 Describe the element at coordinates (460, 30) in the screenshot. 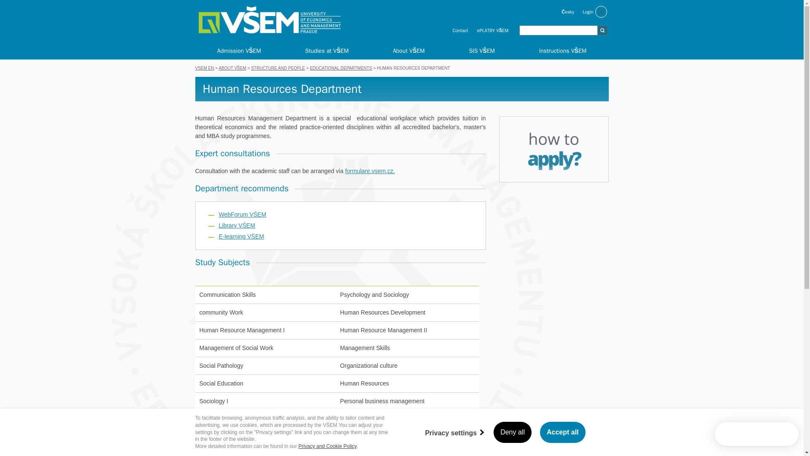

I see `Contact` at that location.